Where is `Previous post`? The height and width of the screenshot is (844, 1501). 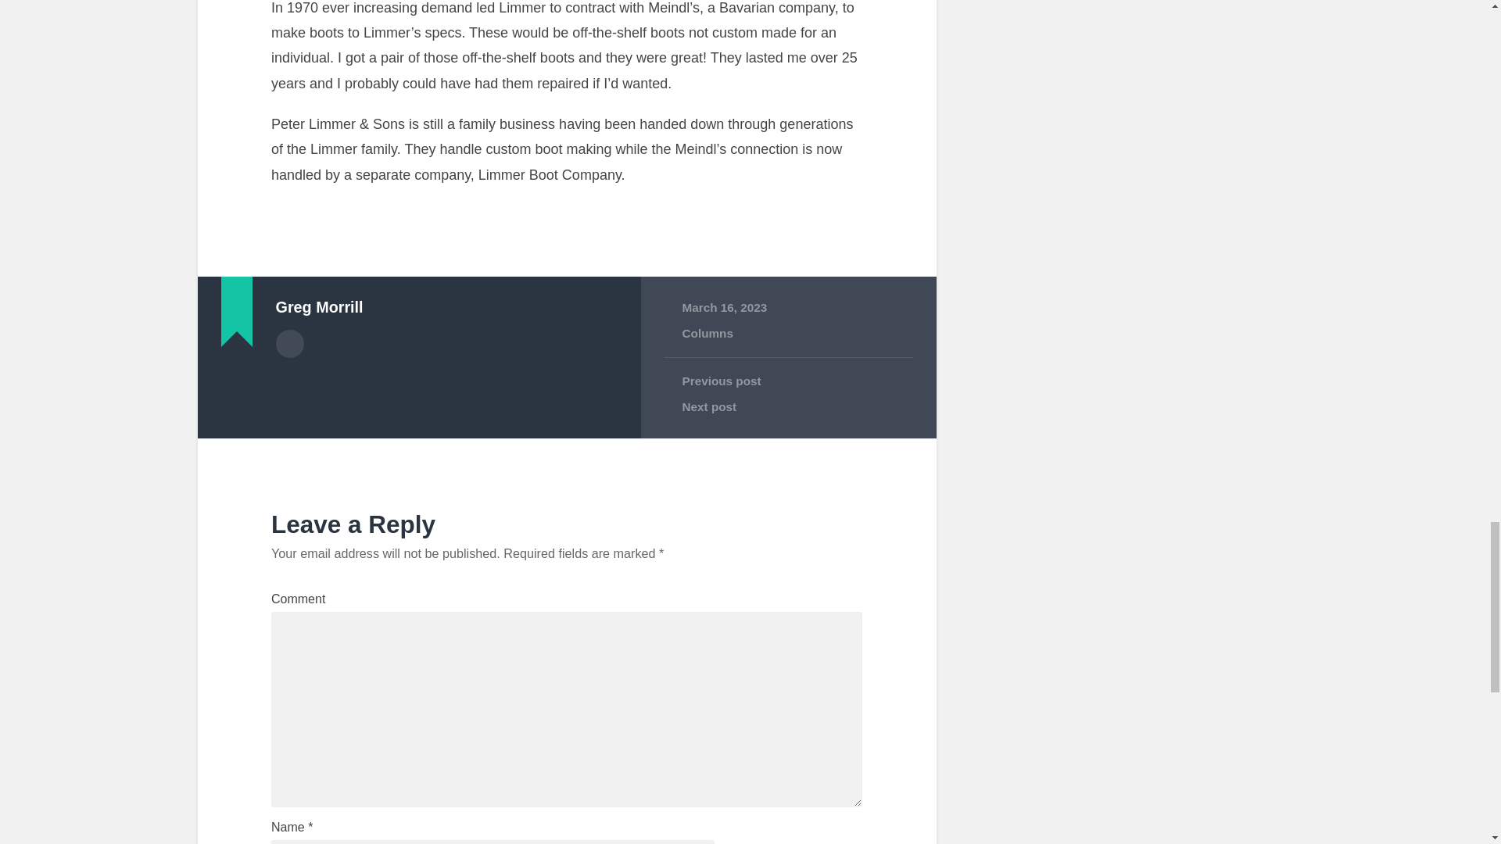
Previous post is located at coordinates (788, 381).